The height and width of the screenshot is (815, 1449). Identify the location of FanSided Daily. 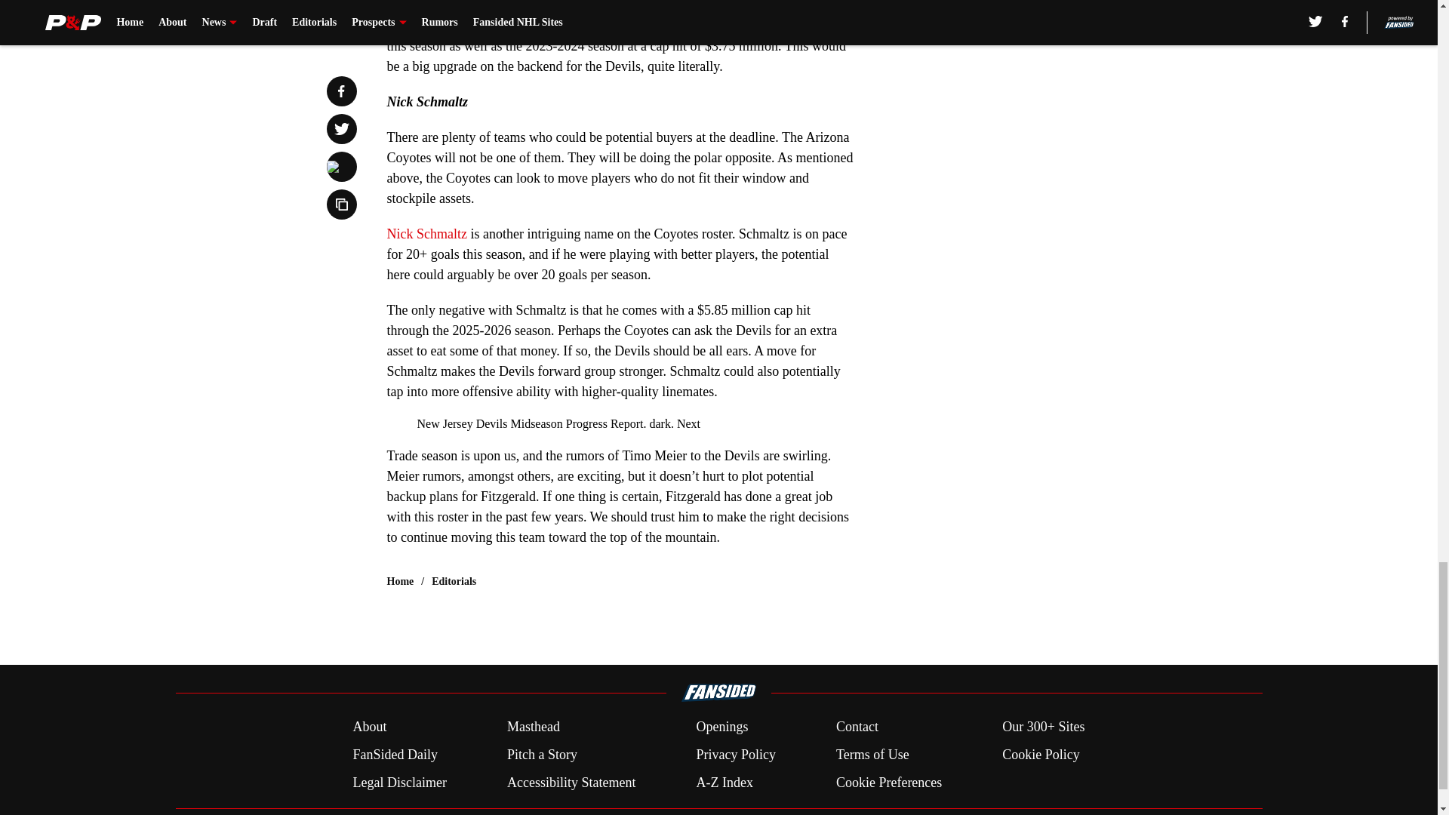
(394, 755).